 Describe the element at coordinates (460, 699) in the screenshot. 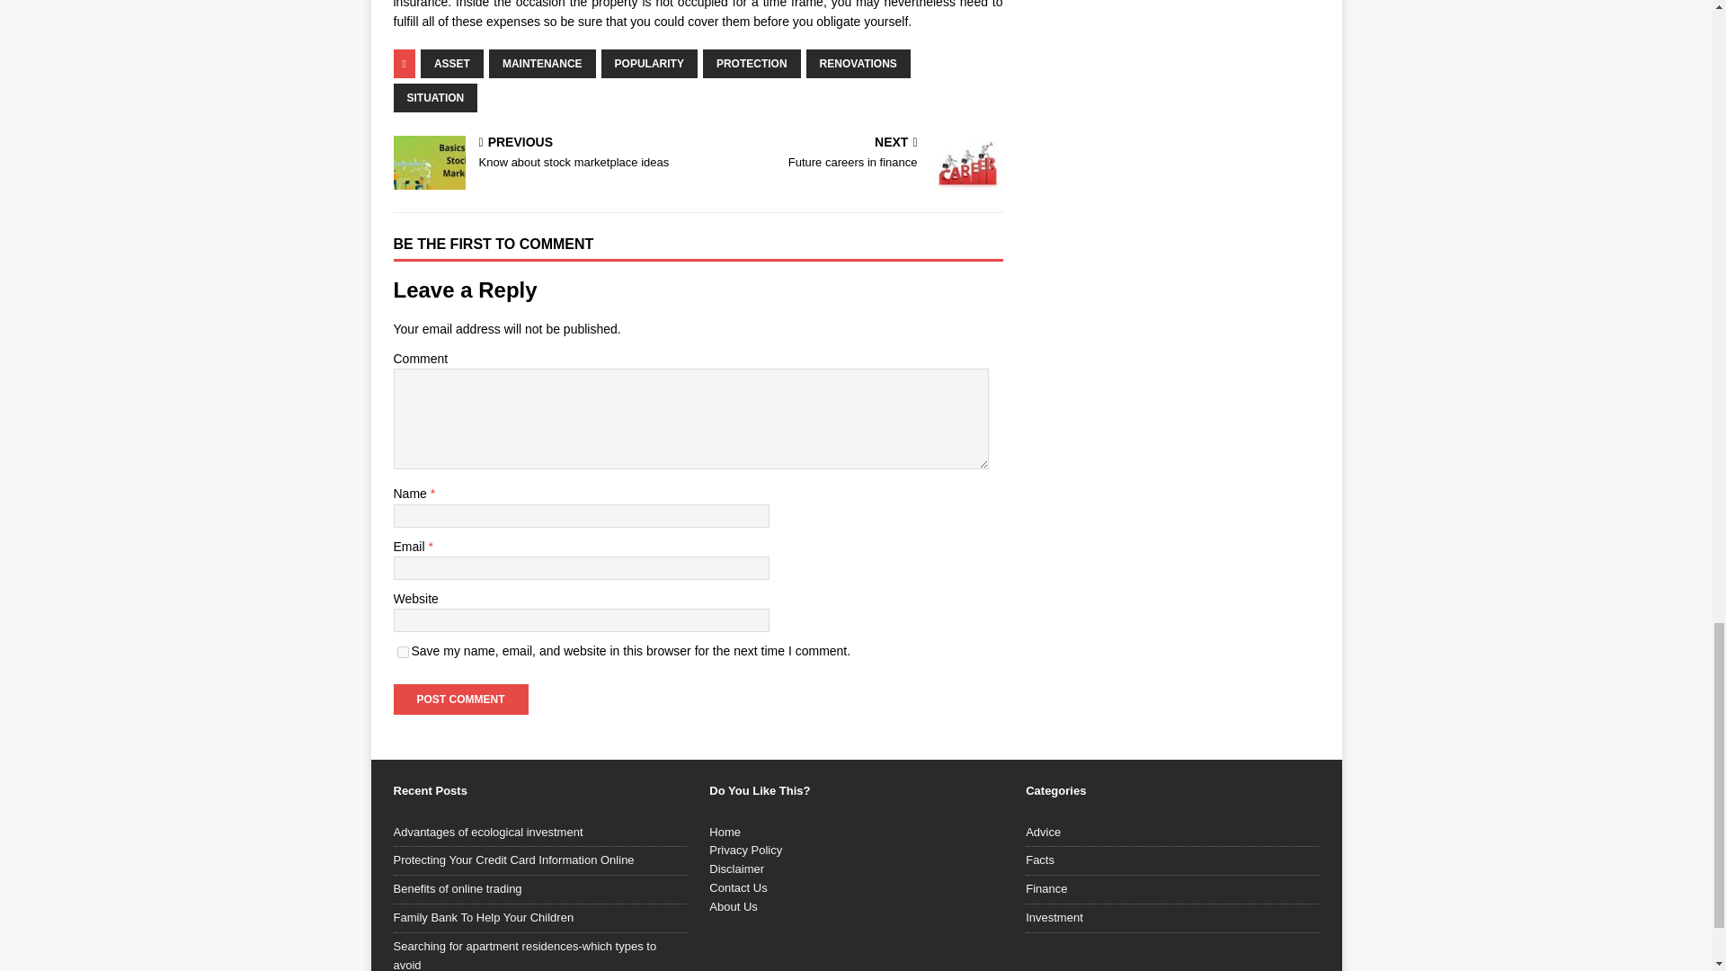

I see `SITUATION` at that location.